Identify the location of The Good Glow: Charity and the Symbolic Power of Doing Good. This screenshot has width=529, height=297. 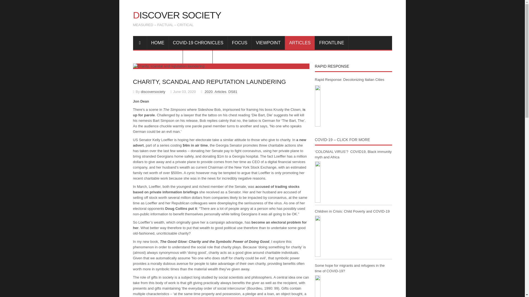
(215, 241).